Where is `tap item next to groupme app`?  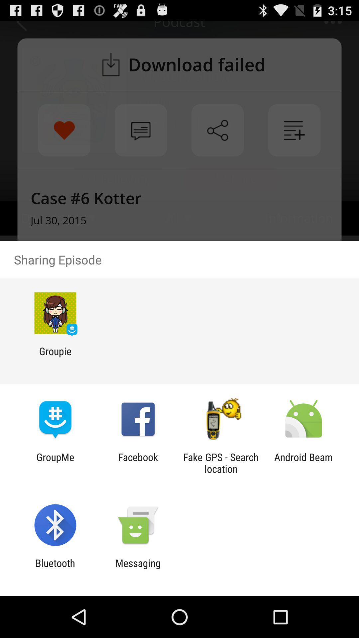
tap item next to groupme app is located at coordinates (138, 463).